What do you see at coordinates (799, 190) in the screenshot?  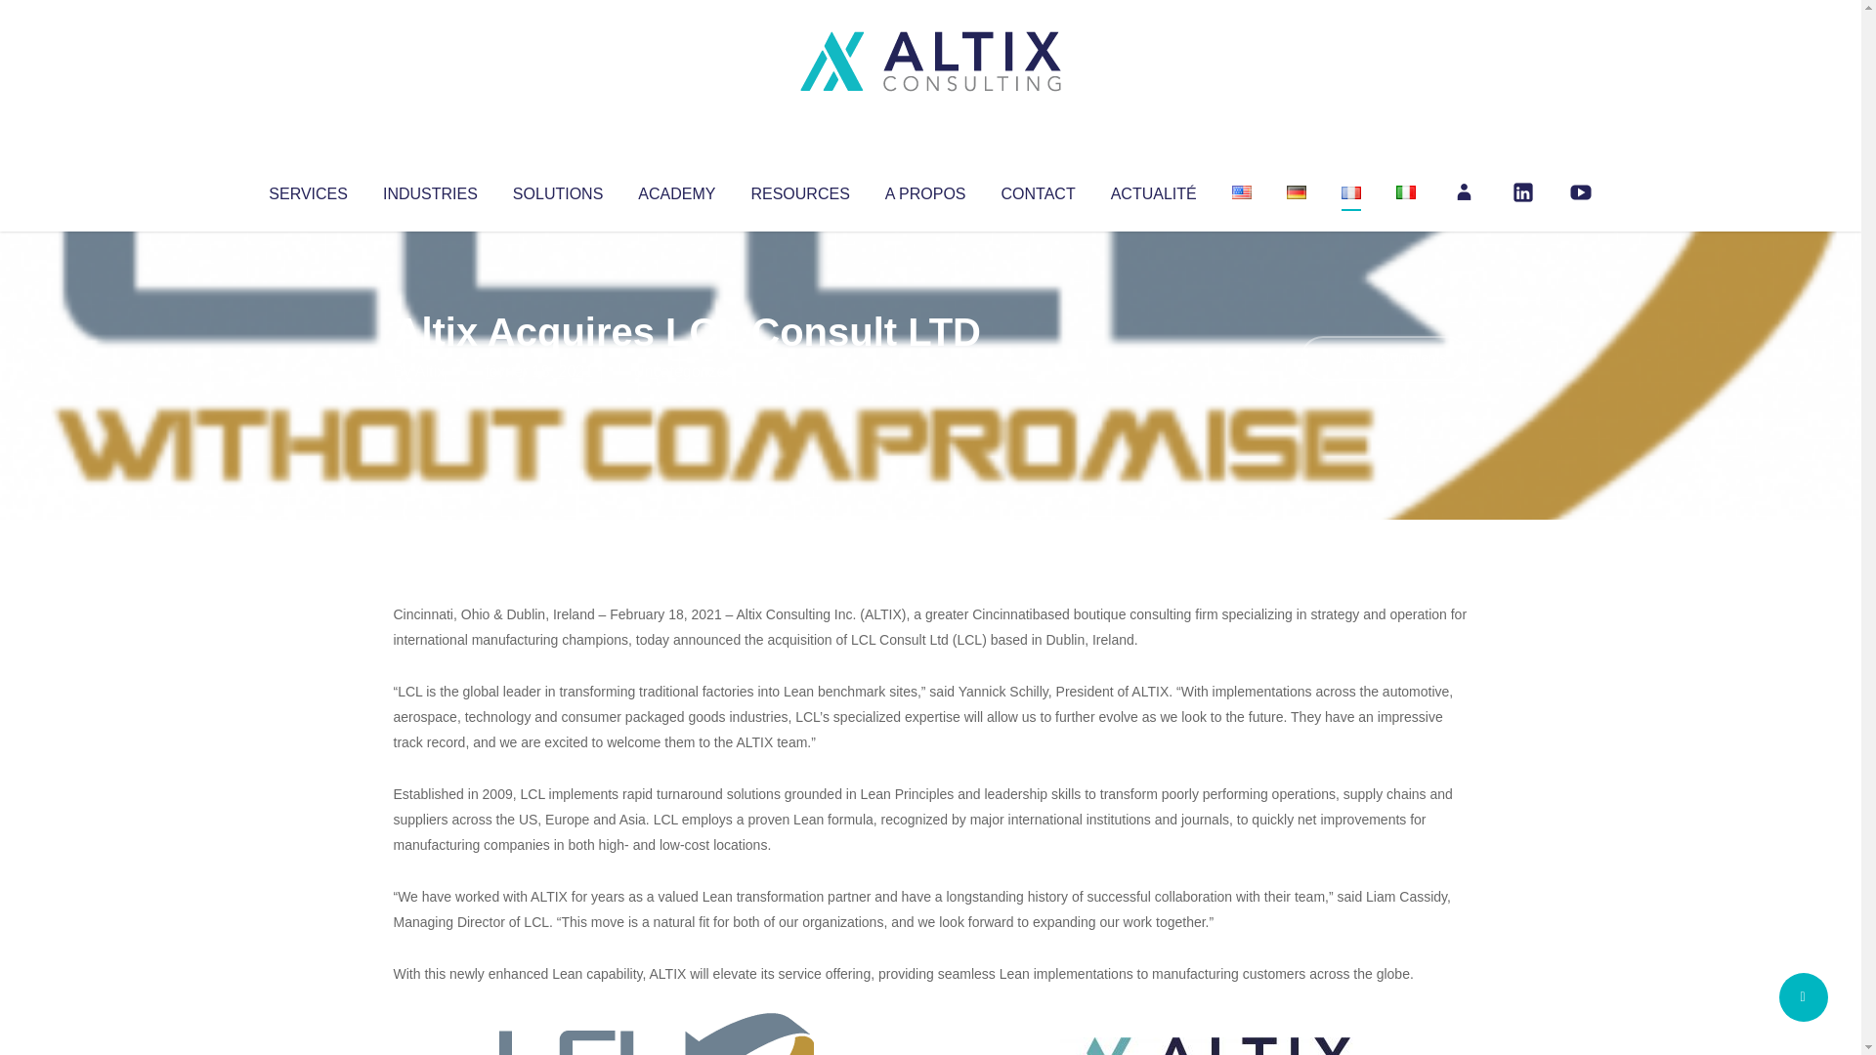 I see `RESOURCES` at bounding box center [799, 190].